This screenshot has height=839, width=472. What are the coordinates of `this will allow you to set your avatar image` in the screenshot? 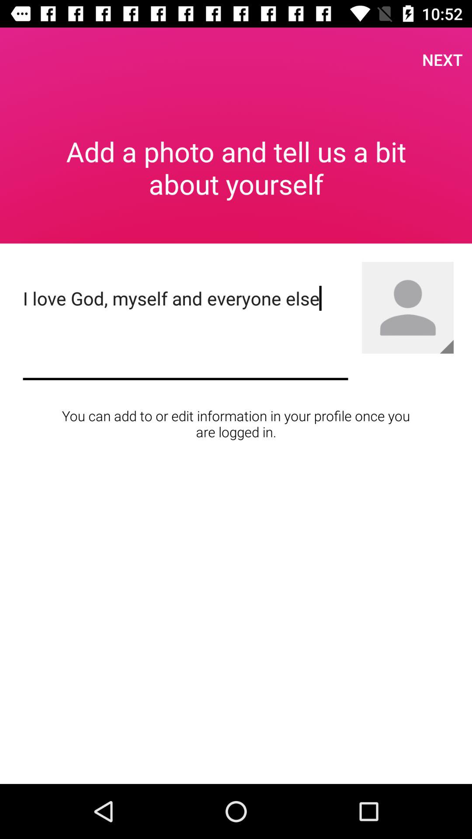 It's located at (408, 308).